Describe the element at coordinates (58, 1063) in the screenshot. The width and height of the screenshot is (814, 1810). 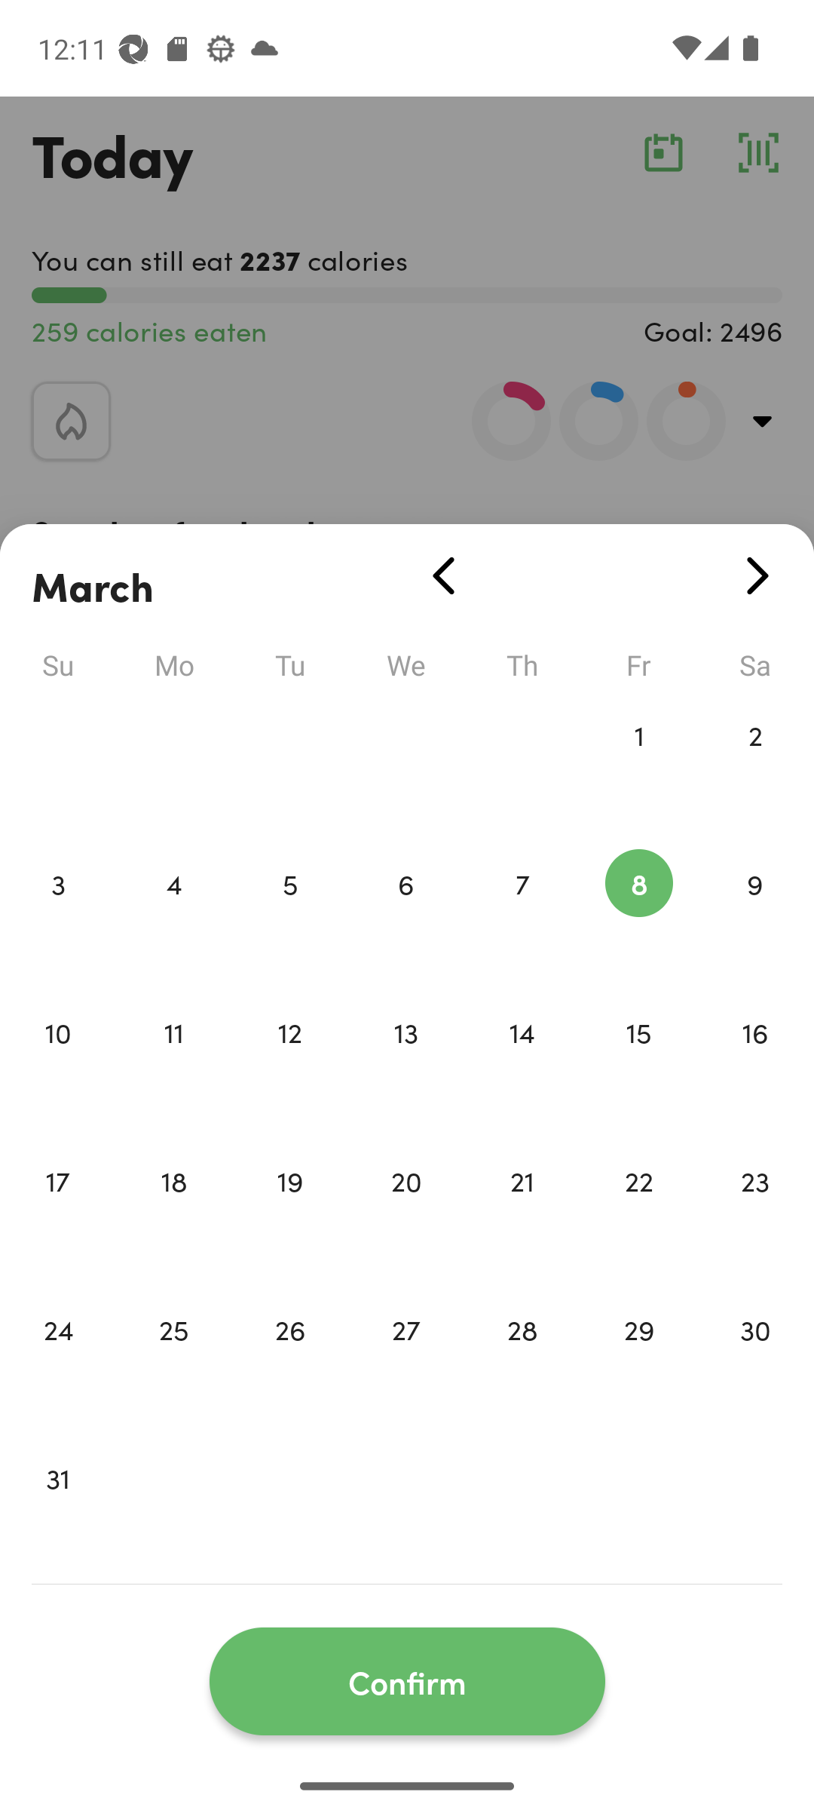
I see `10` at that location.